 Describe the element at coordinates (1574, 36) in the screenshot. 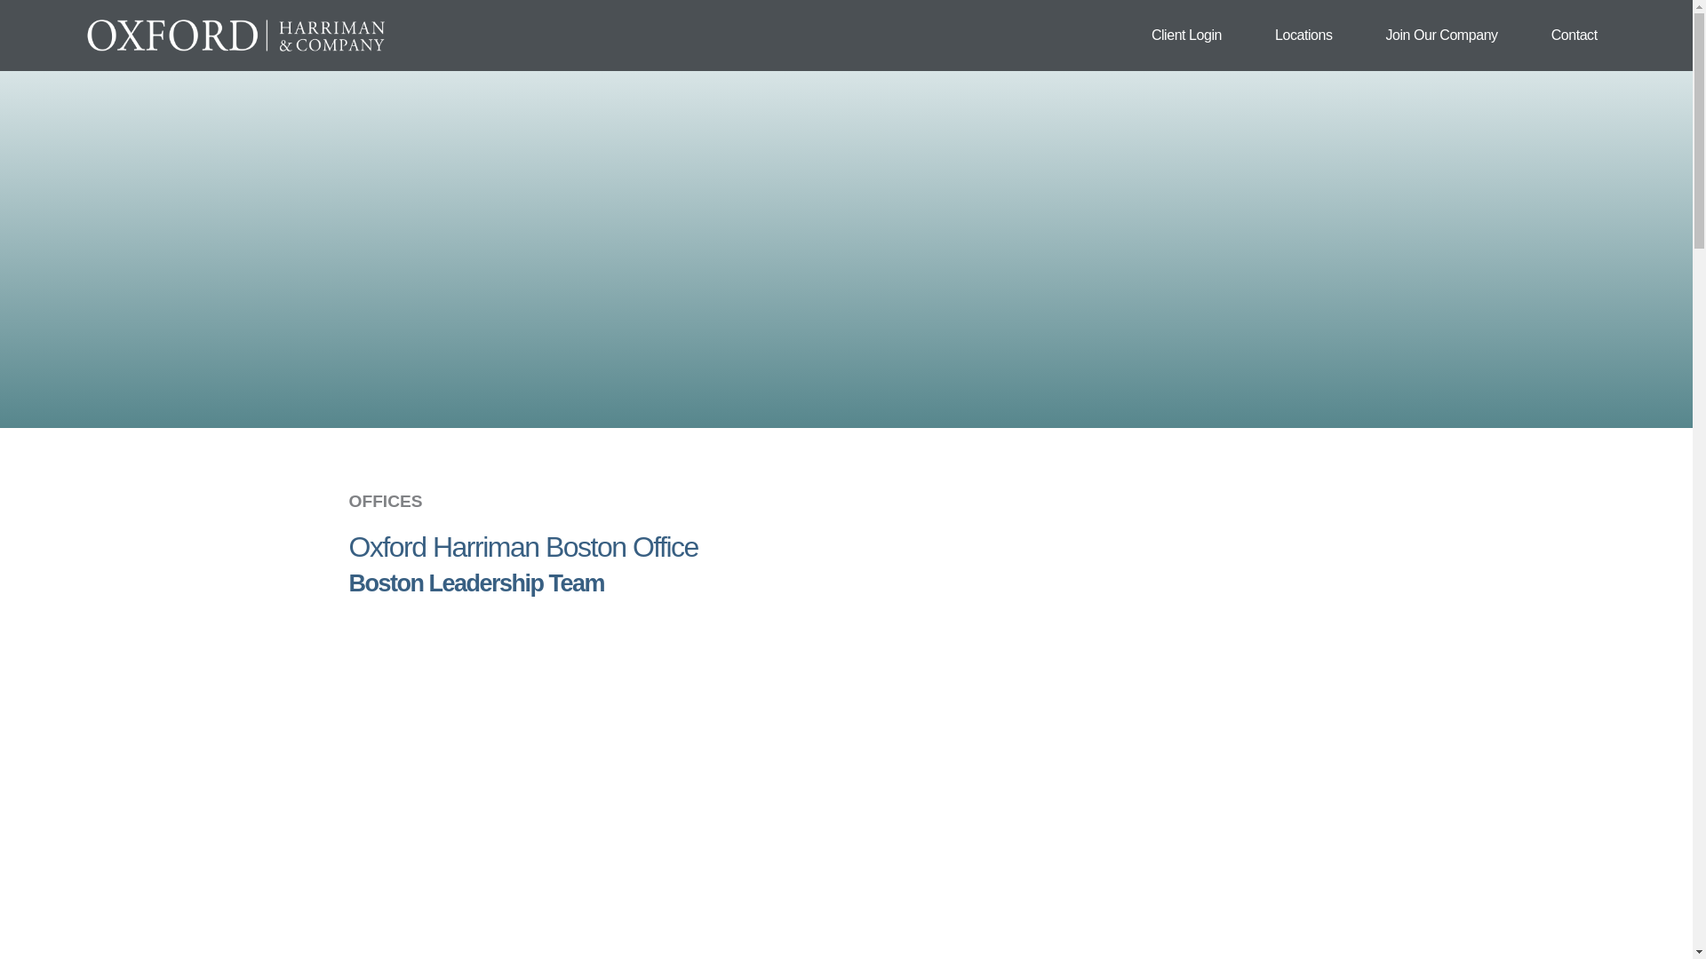

I see `Contact` at that location.